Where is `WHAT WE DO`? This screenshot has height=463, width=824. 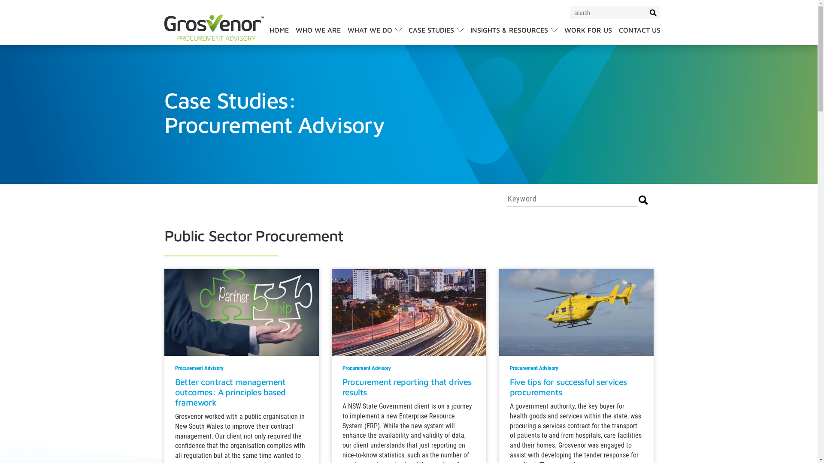
WHAT WE DO is located at coordinates (375, 36).